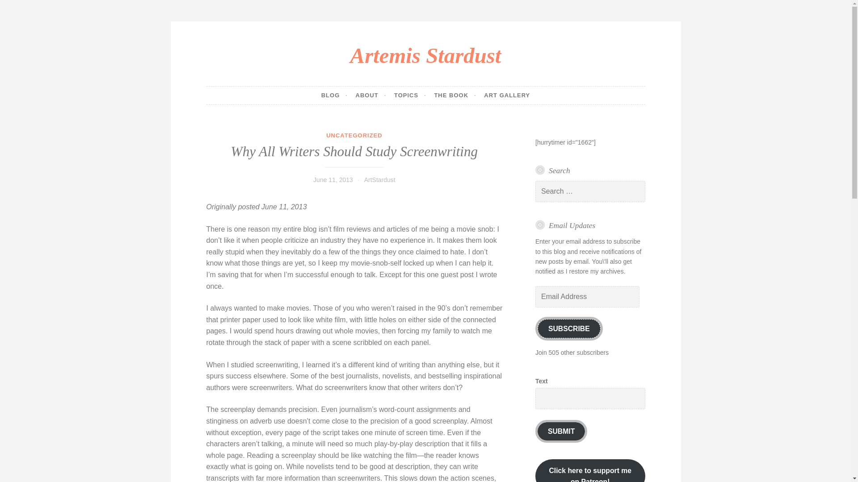 This screenshot has width=858, height=482. Describe the element at coordinates (590, 470) in the screenshot. I see `Click here to support me on Patreon!` at that location.